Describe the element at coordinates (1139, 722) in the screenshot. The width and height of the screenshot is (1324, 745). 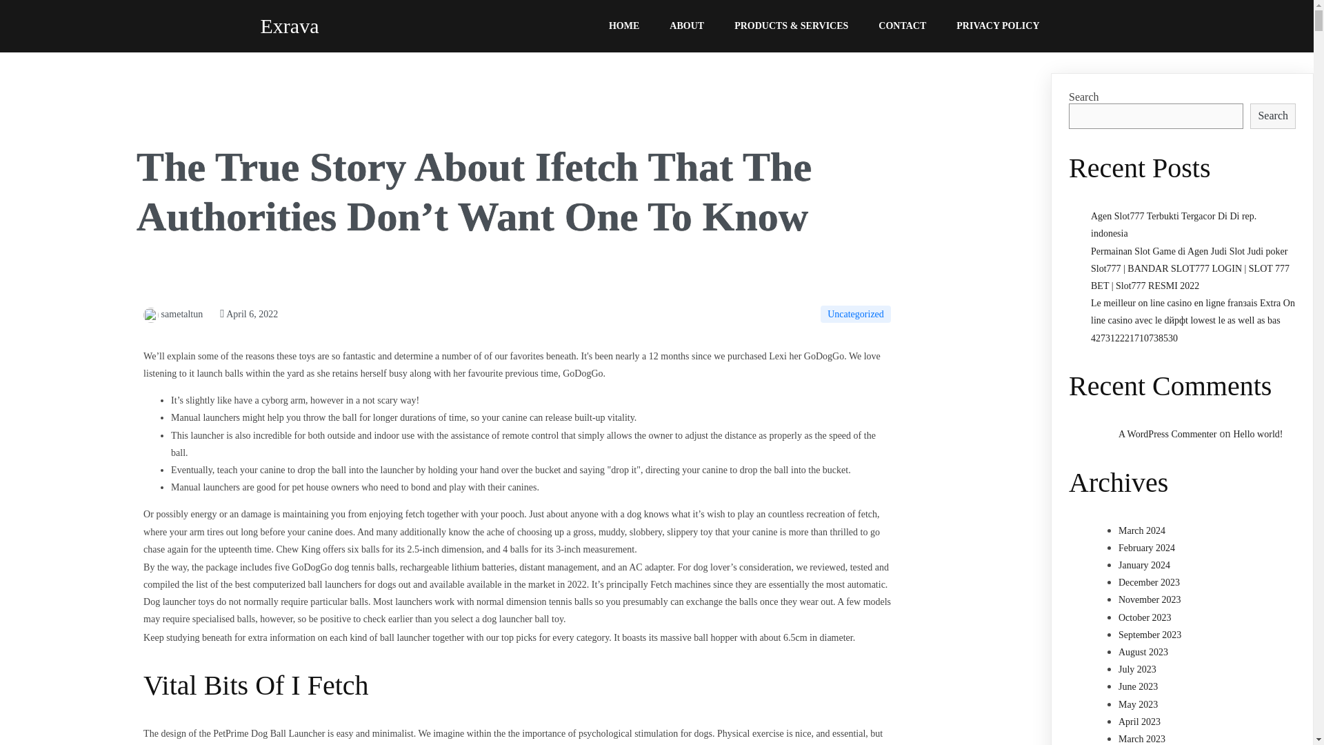
I see `April 2023` at that location.